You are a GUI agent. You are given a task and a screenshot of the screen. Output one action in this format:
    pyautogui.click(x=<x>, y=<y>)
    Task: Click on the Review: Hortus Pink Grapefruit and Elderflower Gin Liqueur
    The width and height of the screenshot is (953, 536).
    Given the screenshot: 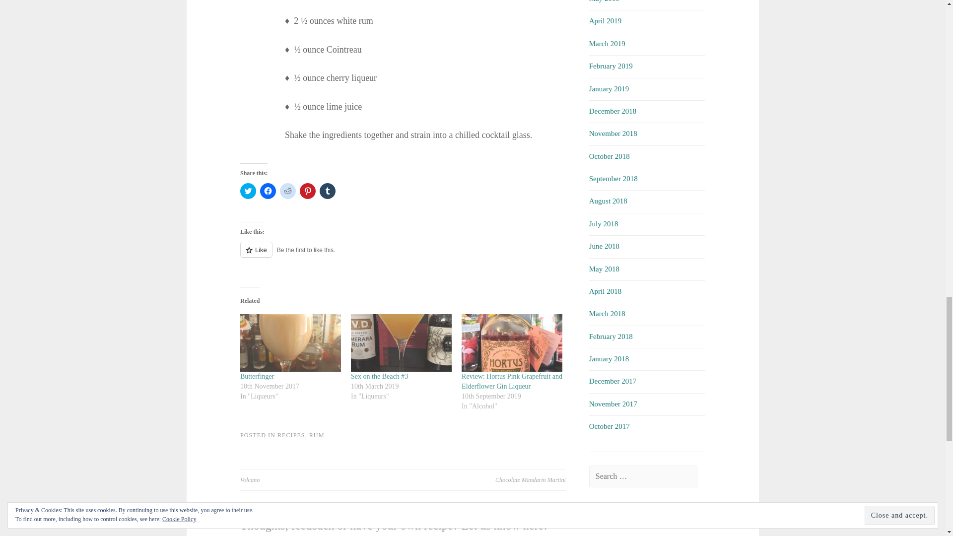 What is the action you would take?
    pyautogui.click(x=511, y=381)
    